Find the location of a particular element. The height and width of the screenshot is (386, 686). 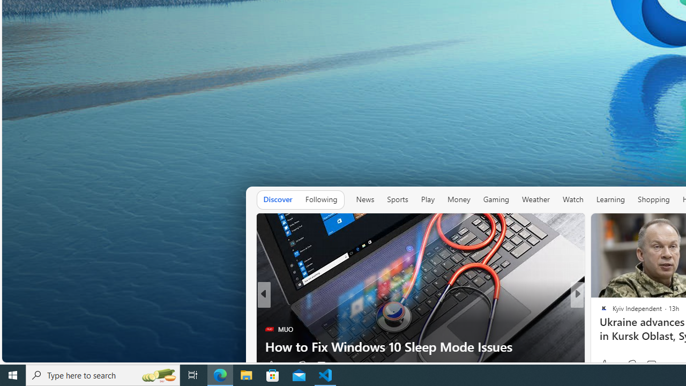

View comments 11 Comment is located at coordinates (656, 365).